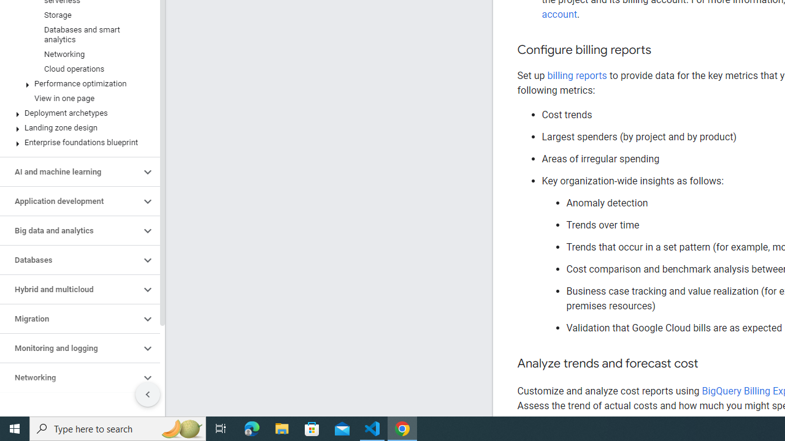 The height and width of the screenshot is (441, 785). Describe the element at coordinates (77, 98) in the screenshot. I see `View in one page` at that location.